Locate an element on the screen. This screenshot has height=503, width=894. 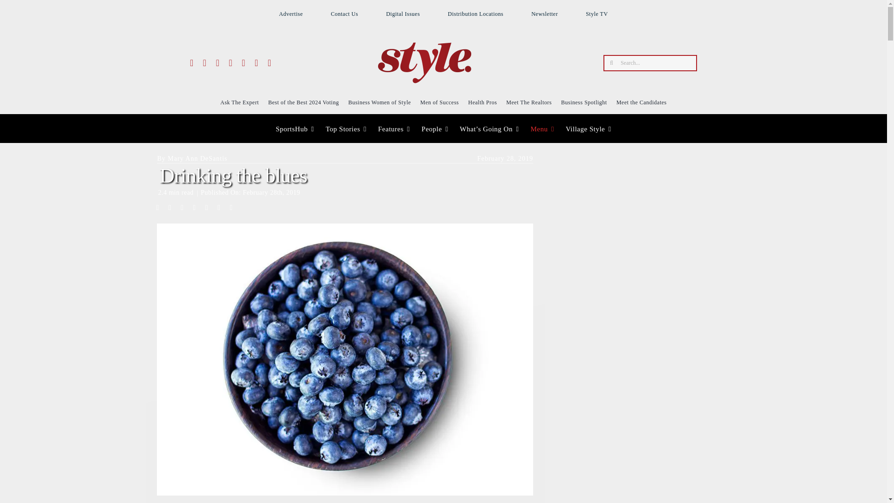
Meet the Candidates is located at coordinates (642, 102).